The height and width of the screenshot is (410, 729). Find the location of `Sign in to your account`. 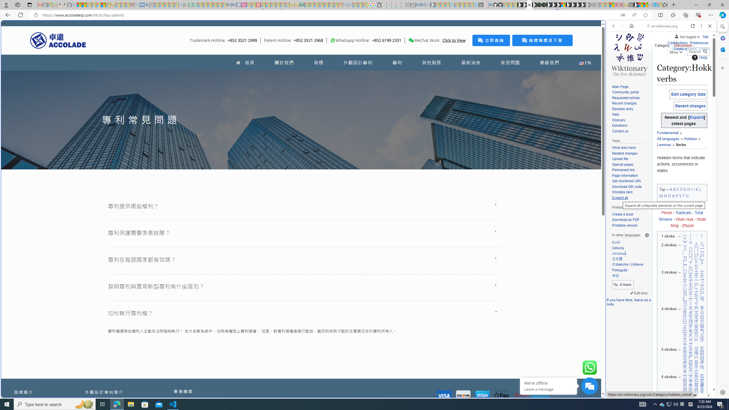

Sign in to your account is located at coordinates (563, 5).